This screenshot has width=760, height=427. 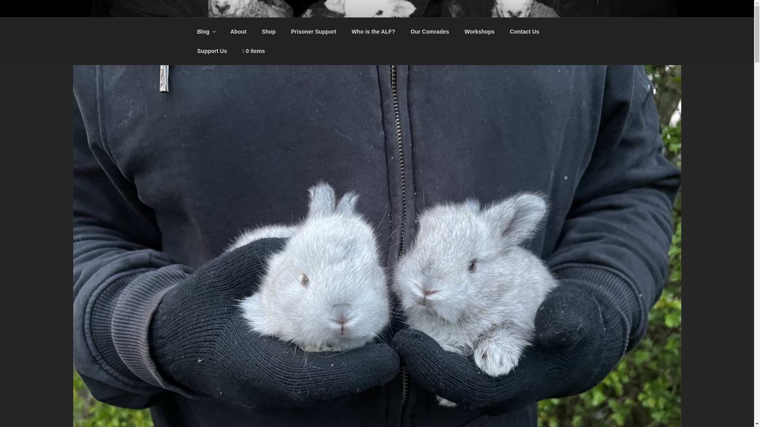 I want to click on About, so click(x=238, y=32).